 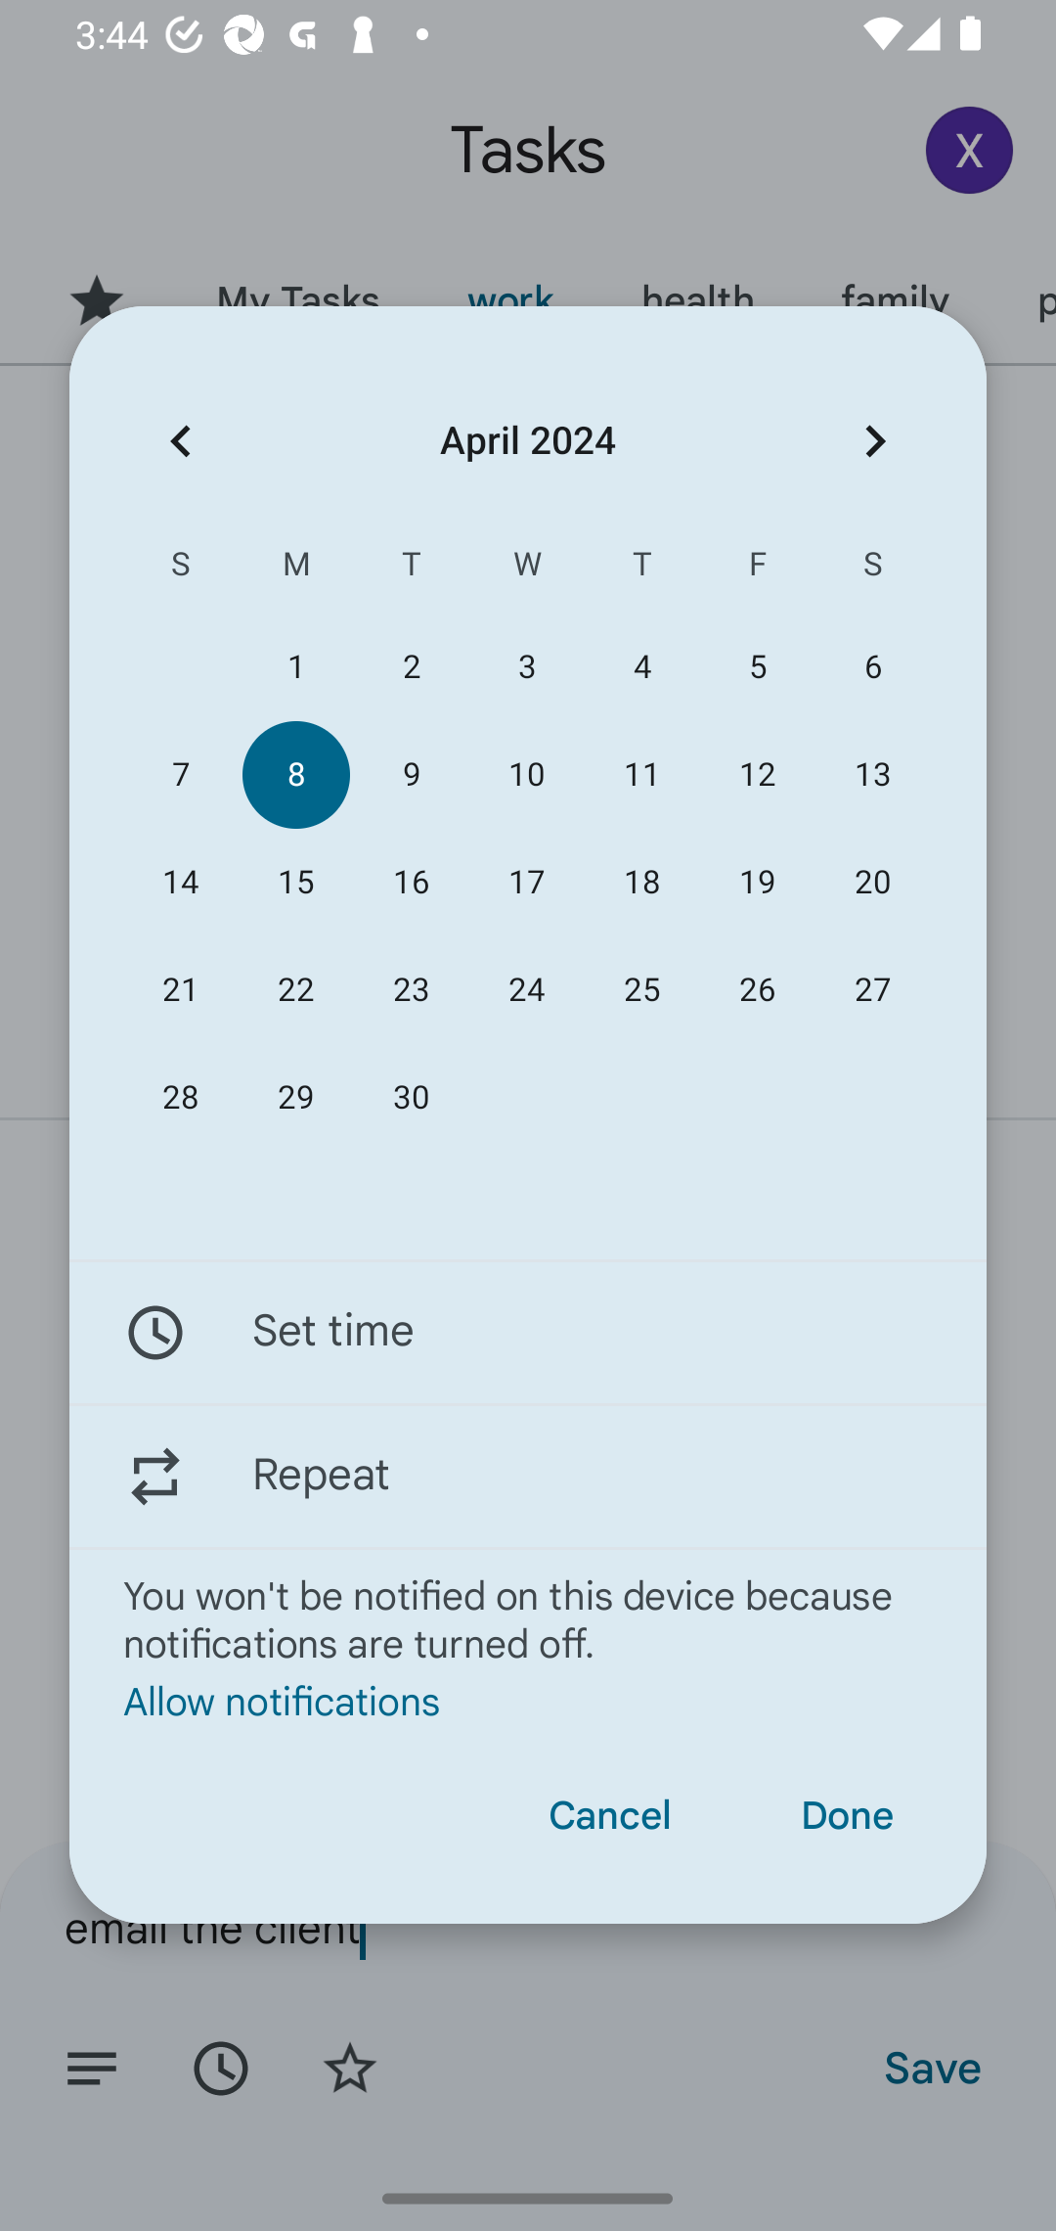 I want to click on Cancel, so click(x=610, y=1816).